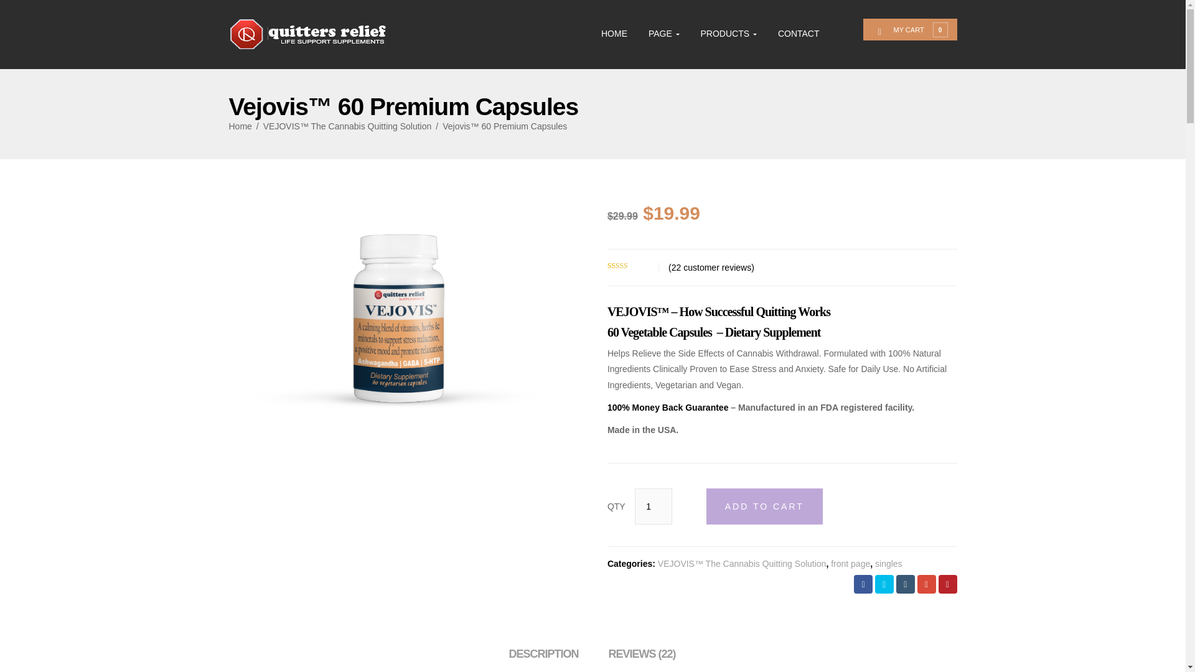  I want to click on MY CART 0, so click(917, 29).